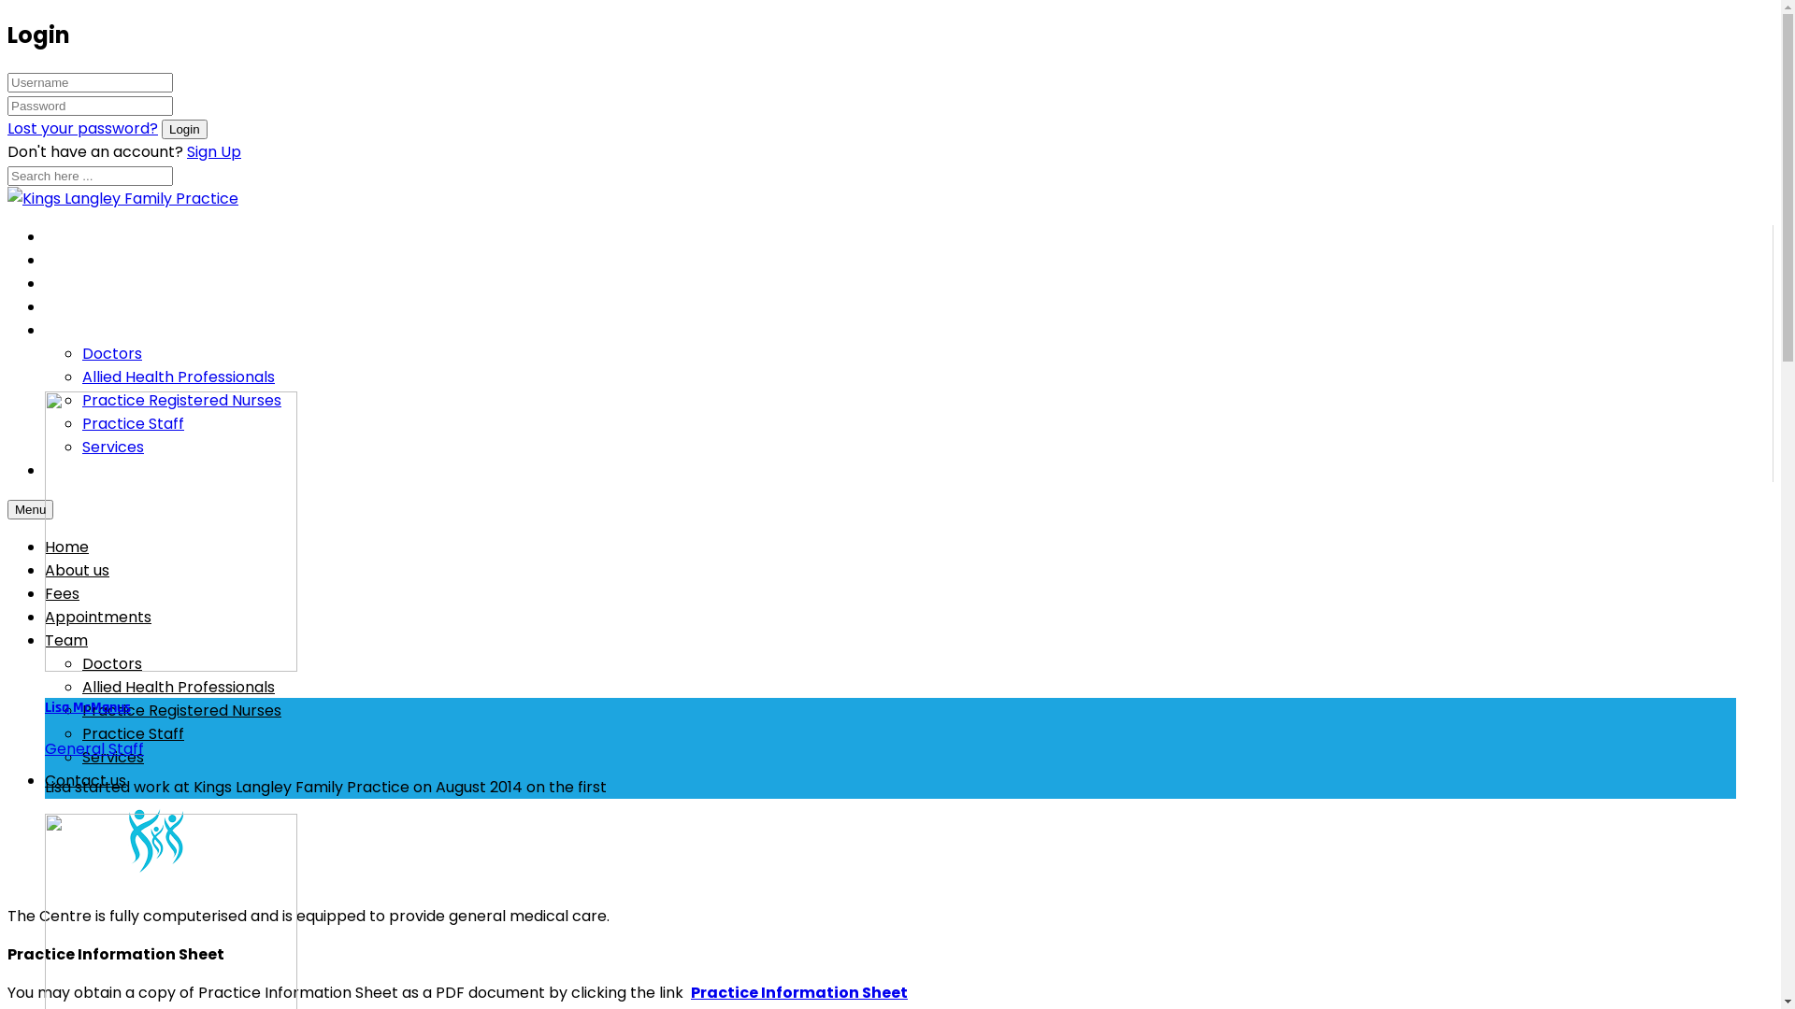 This screenshot has width=1795, height=1009. Describe the element at coordinates (92, 260) in the screenshot. I see `About us` at that location.